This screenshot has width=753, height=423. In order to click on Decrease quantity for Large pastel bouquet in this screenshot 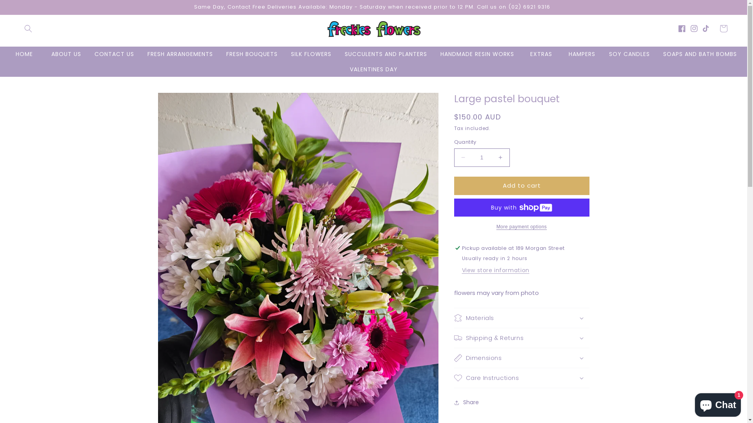, I will do `click(463, 157)`.